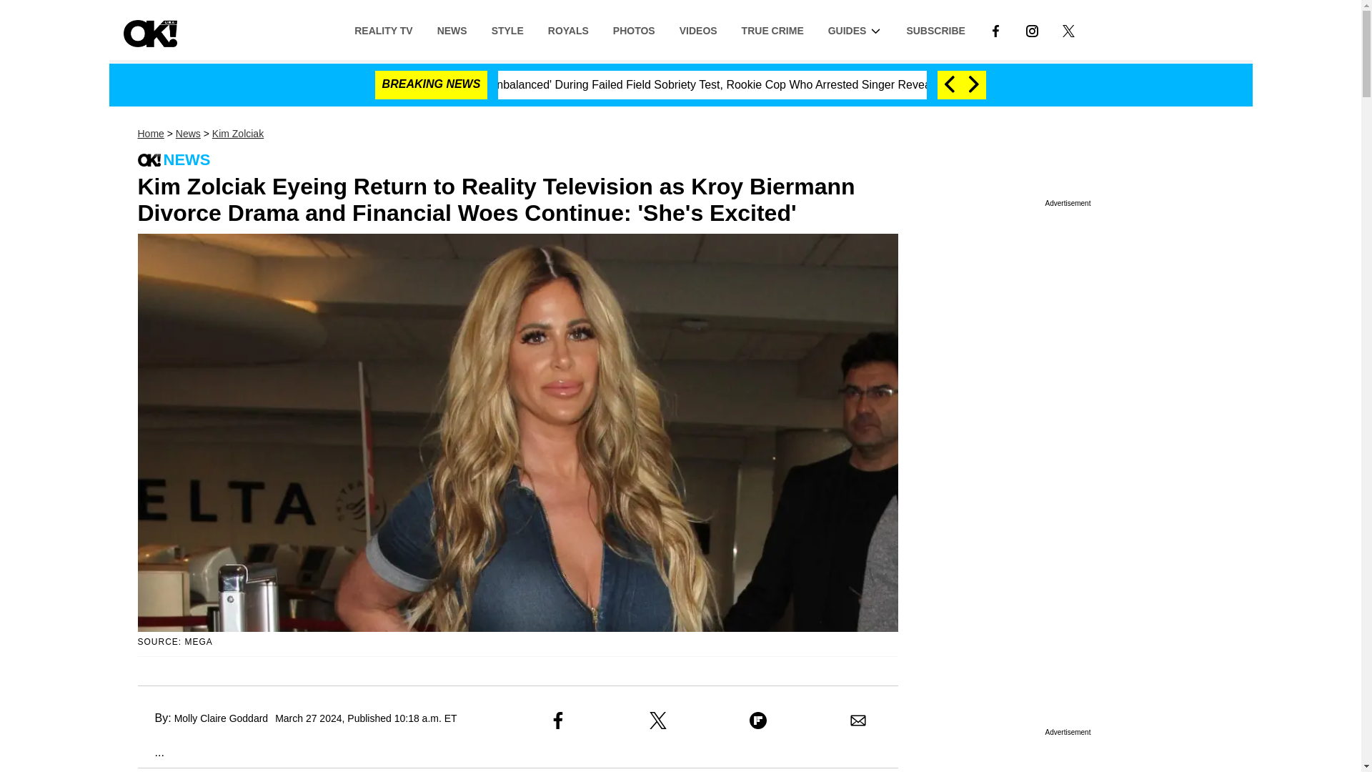 The image size is (1372, 772). I want to click on ..., so click(150, 752).